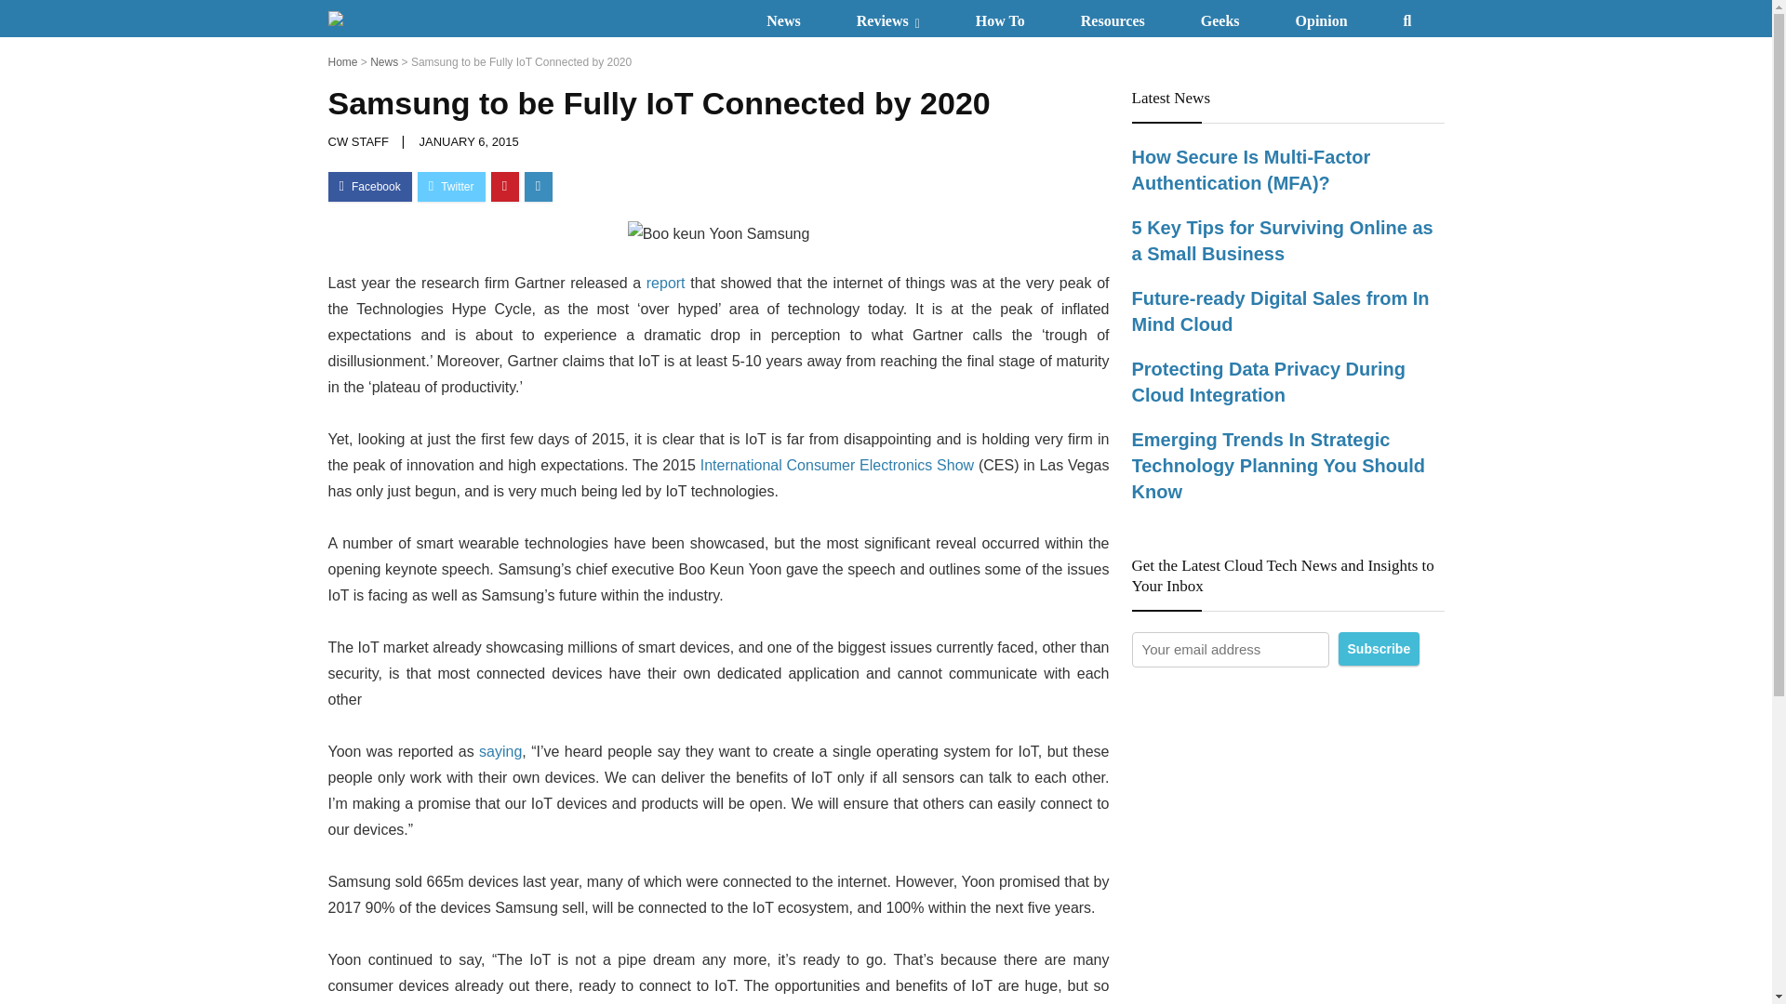  I want to click on Future-ready Digital Sales from In Mind Cloud, so click(1280, 310).